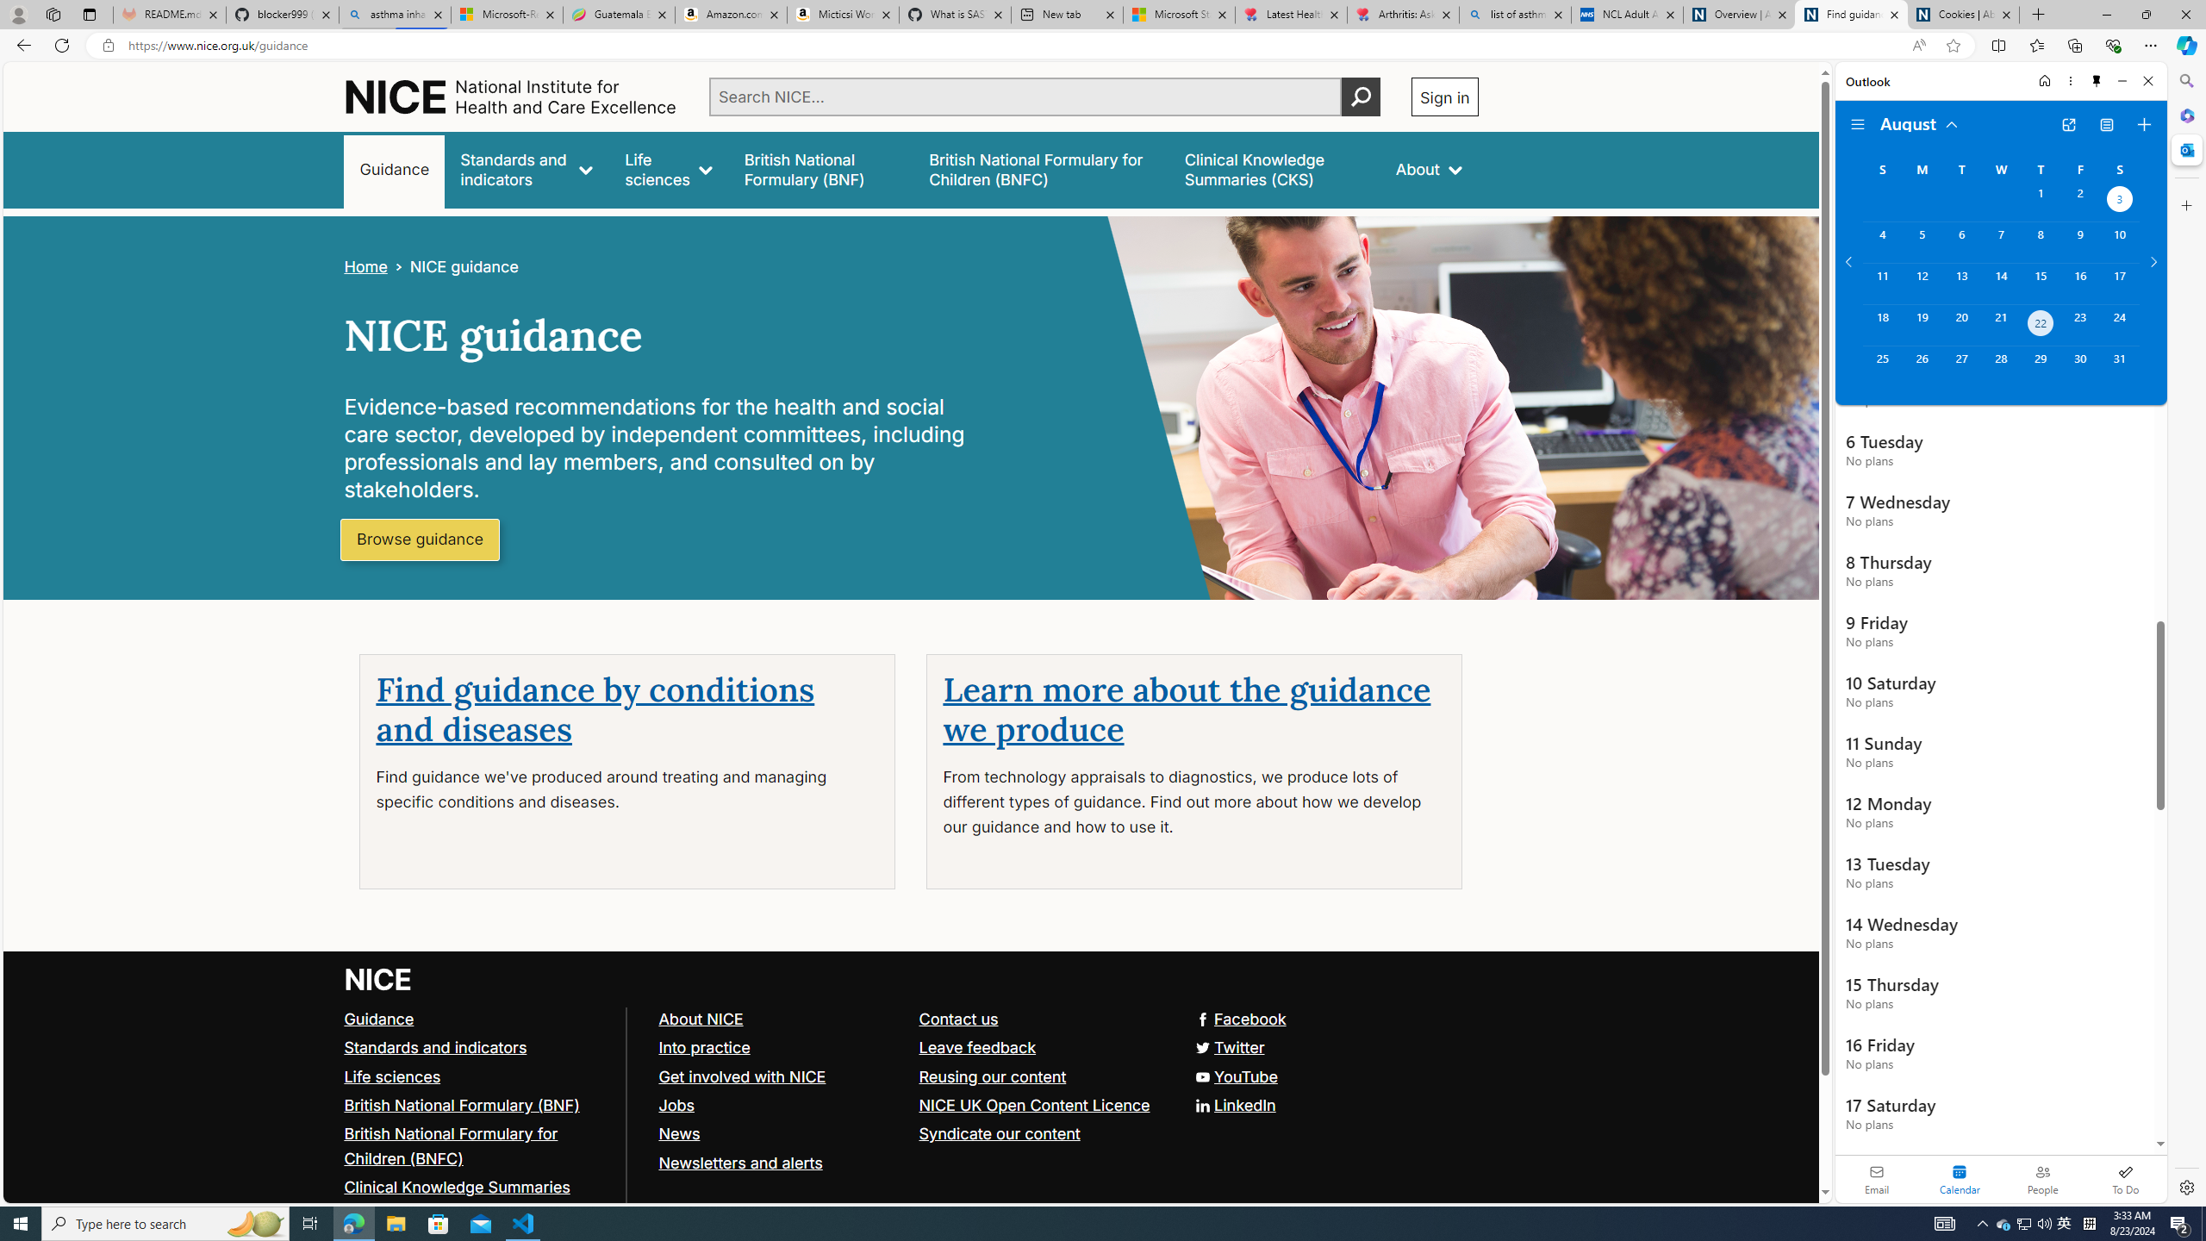 The width and height of the screenshot is (2206, 1241). I want to click on Get involved with NICE, so click(742, 1076).